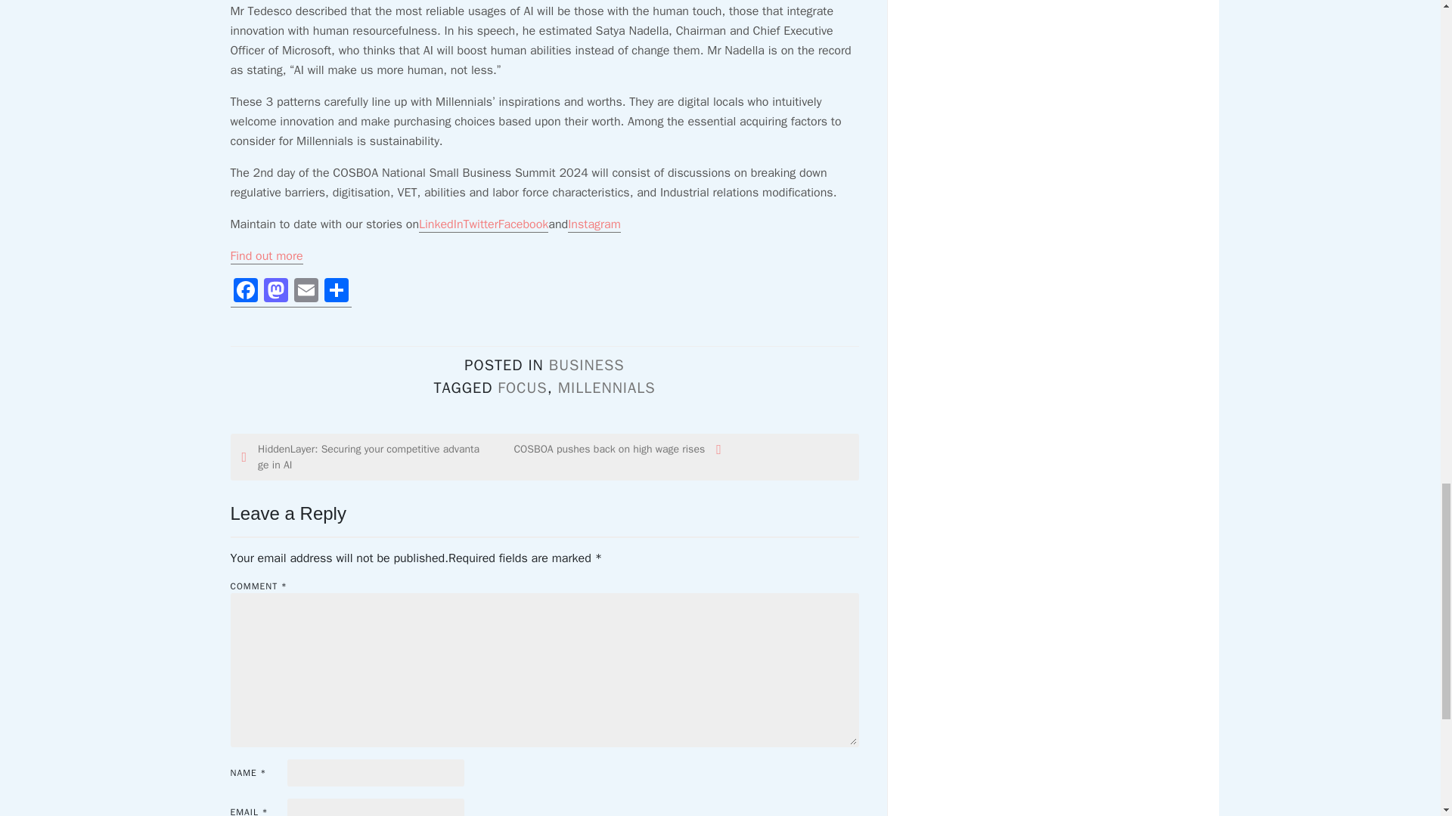 The image size is (1452, 816). Describe the element at coordinates (275, 293) in the screenshot. I see `Mastodon` at that location.